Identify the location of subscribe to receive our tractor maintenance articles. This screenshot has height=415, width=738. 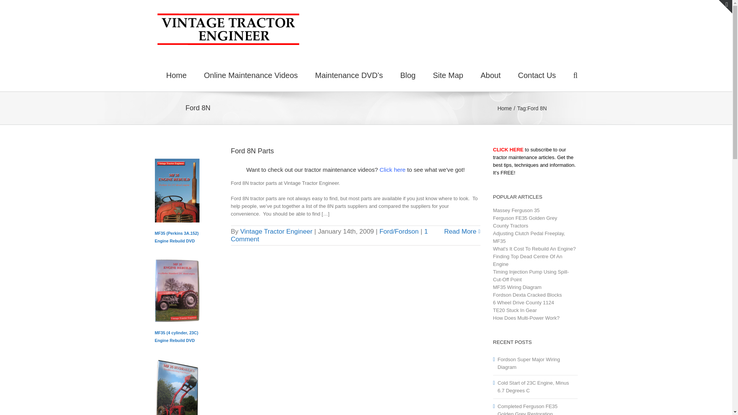
(508, 150).